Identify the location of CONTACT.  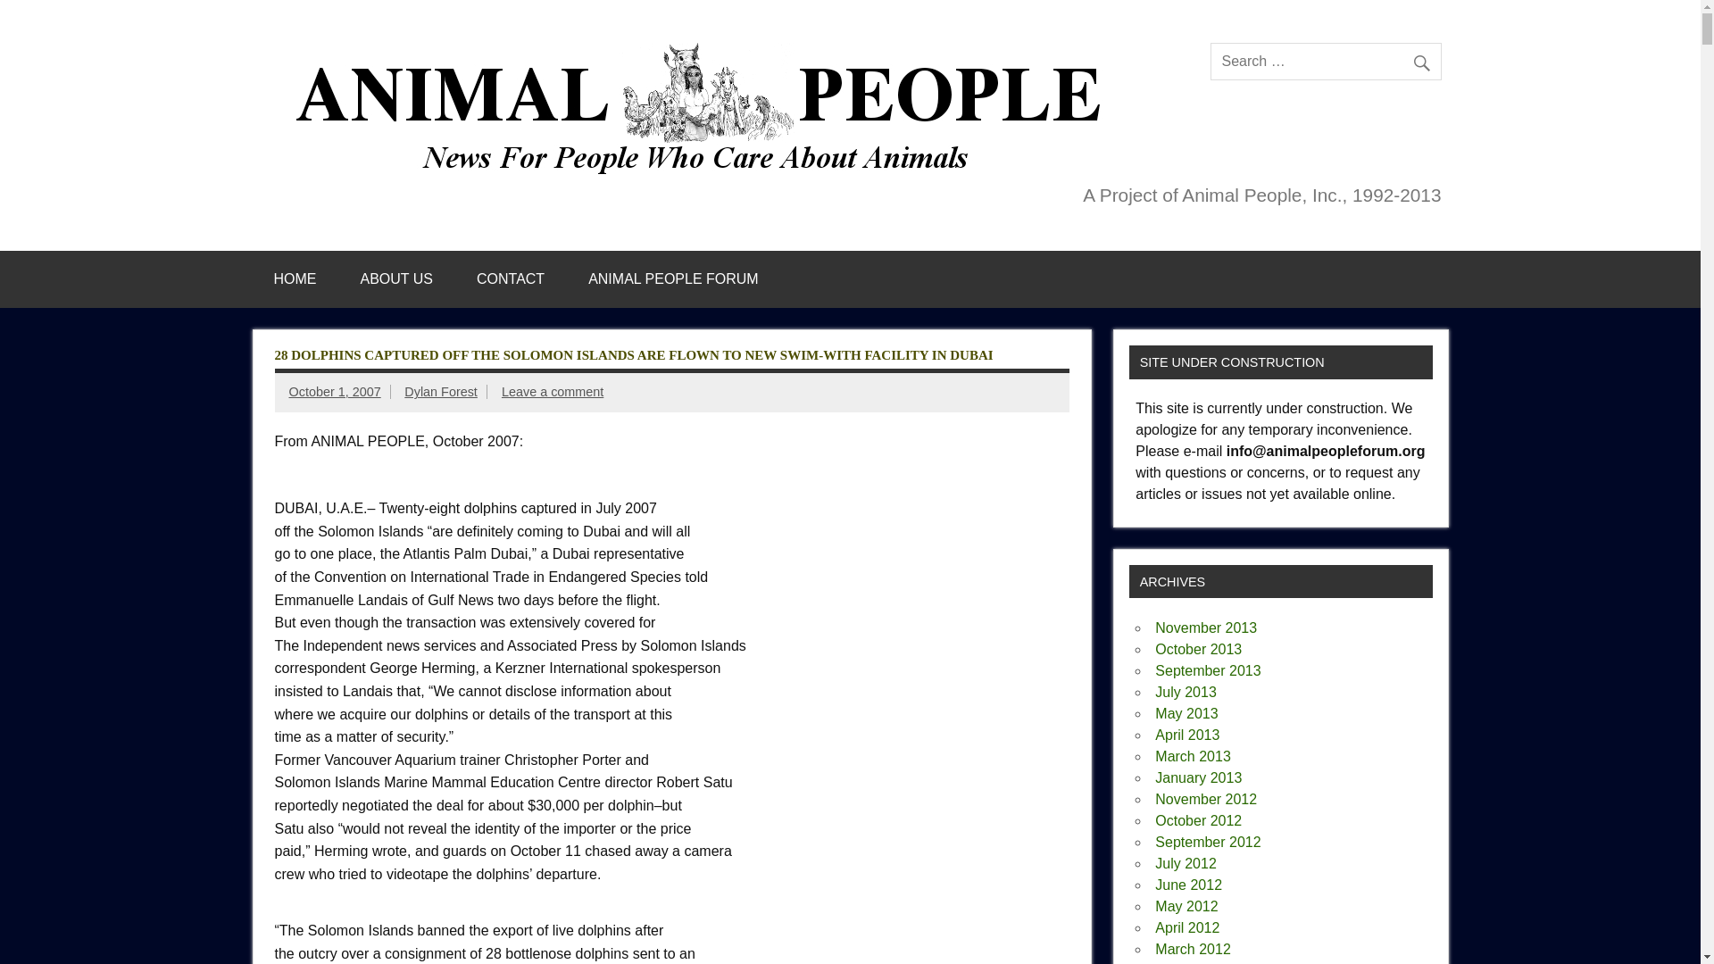
(511, 278).